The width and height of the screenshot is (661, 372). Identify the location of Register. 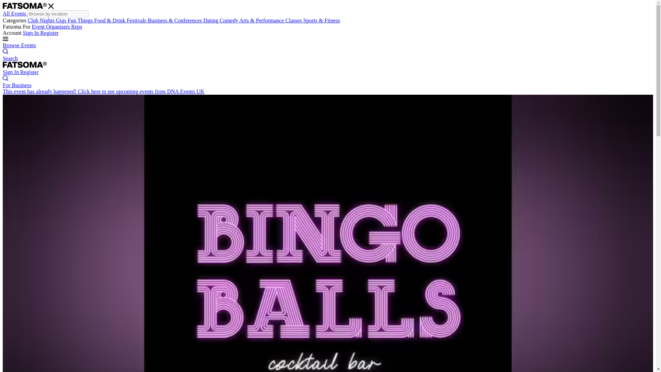
(50, 33).